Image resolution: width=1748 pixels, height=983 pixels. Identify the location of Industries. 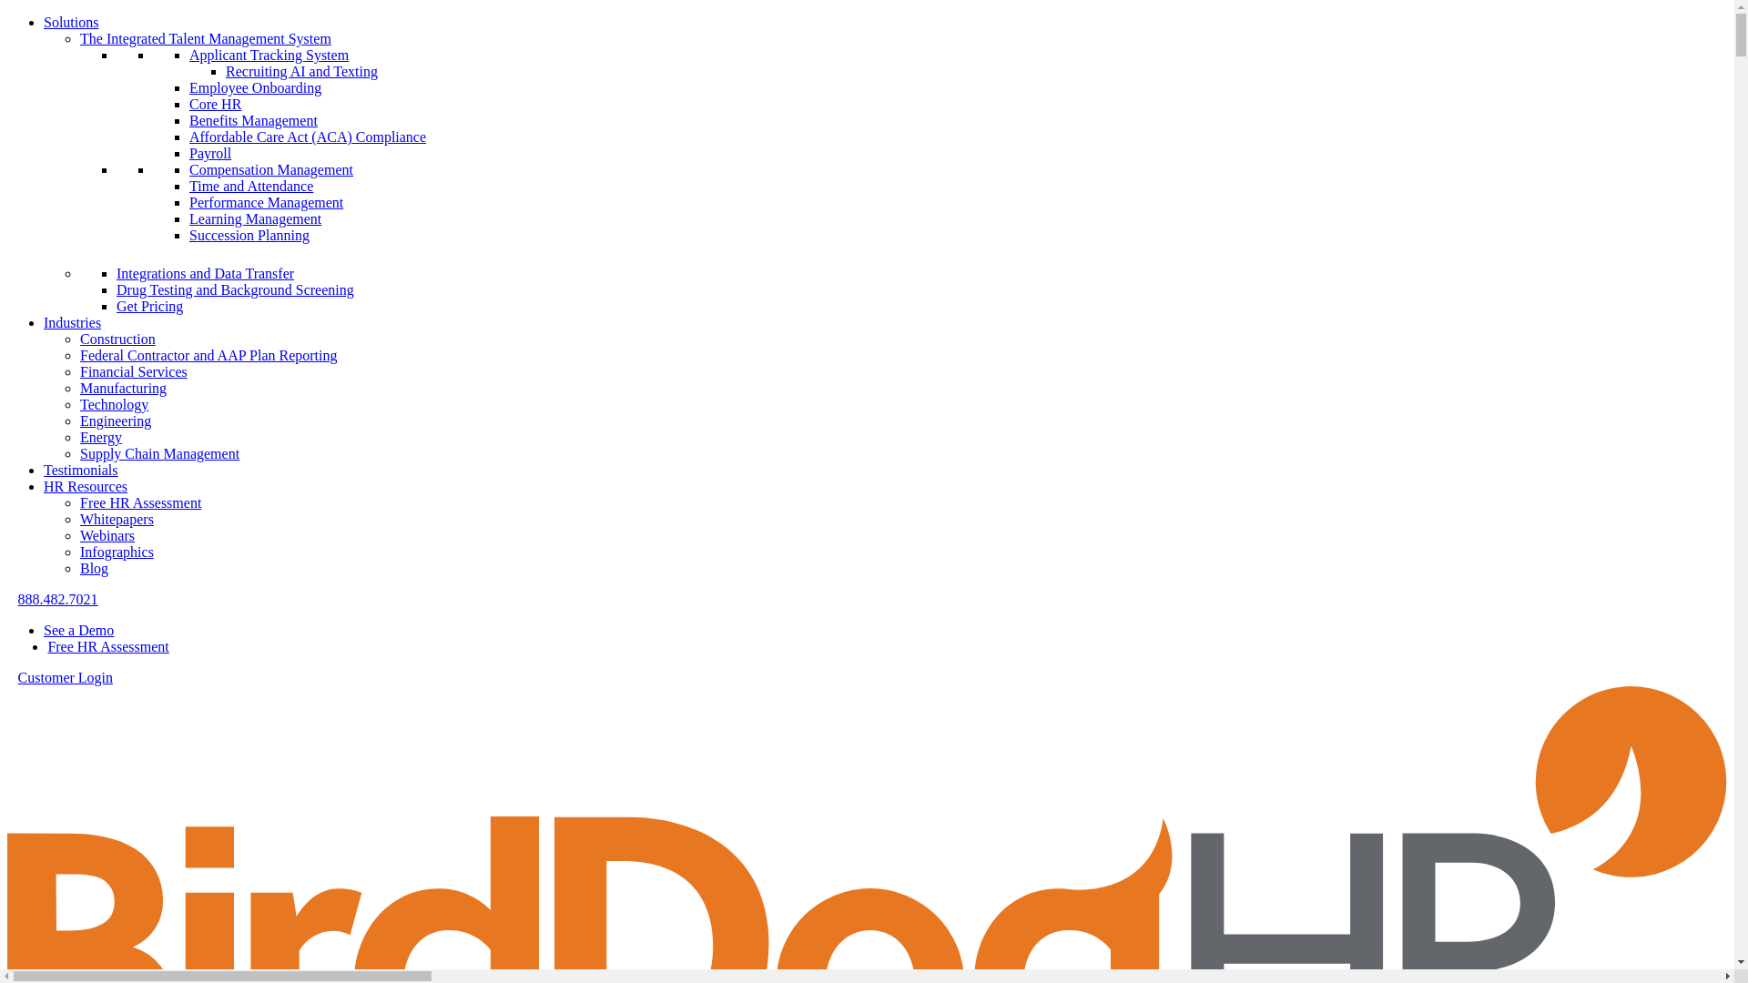
(73, 322).